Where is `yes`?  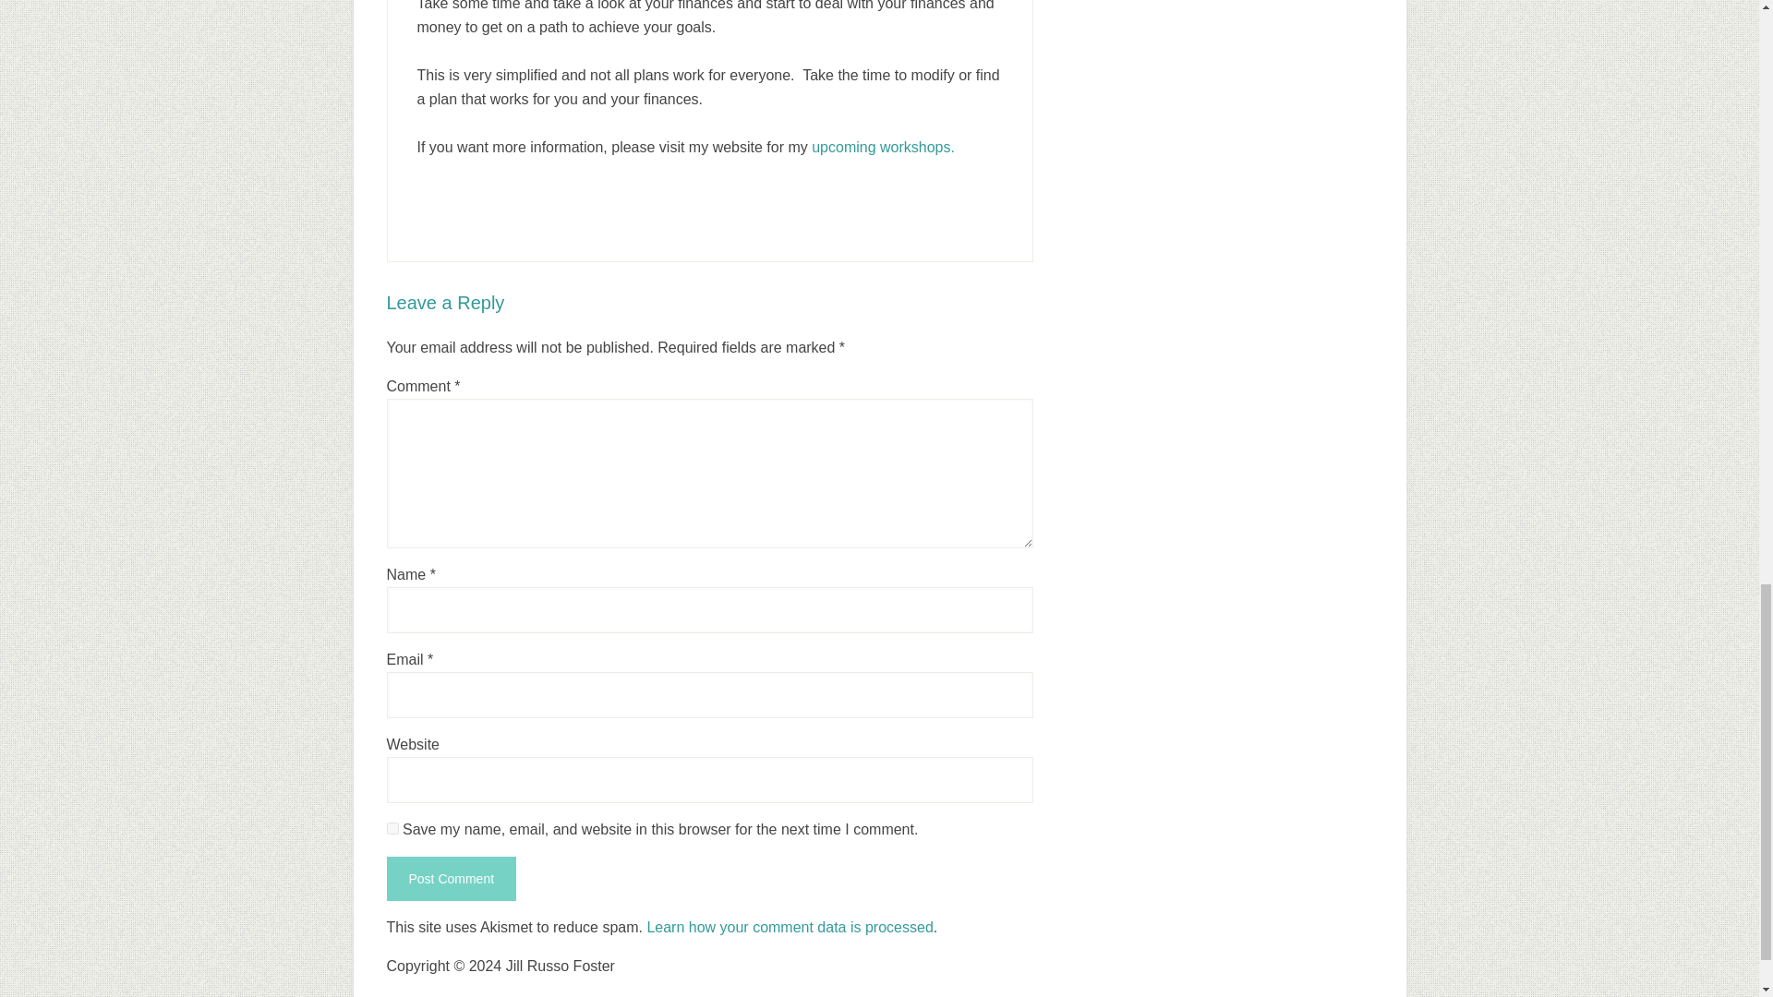 yes is located at coordinates (392, 828).